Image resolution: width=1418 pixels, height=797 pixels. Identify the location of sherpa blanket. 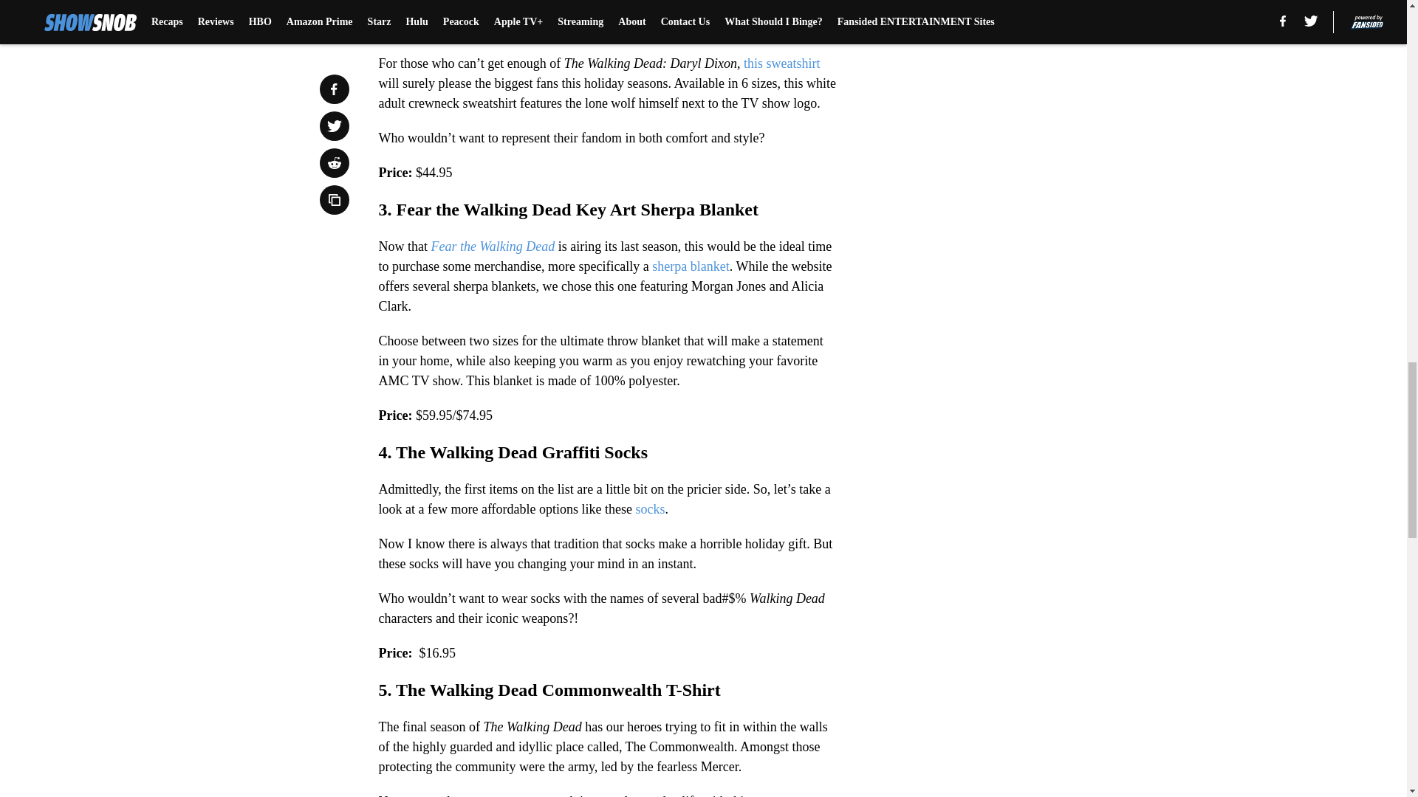
(690, 266).